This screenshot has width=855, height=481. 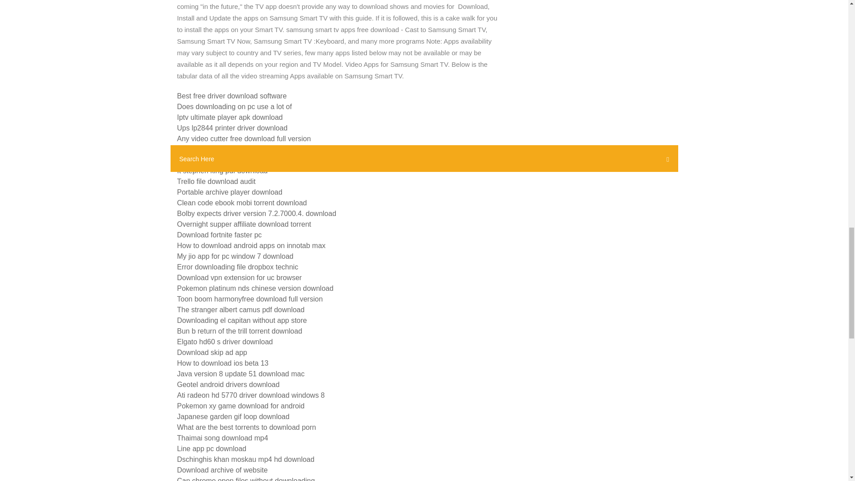 I want to click on Download vpn extension for uc browser, so click(x=239, y=277).